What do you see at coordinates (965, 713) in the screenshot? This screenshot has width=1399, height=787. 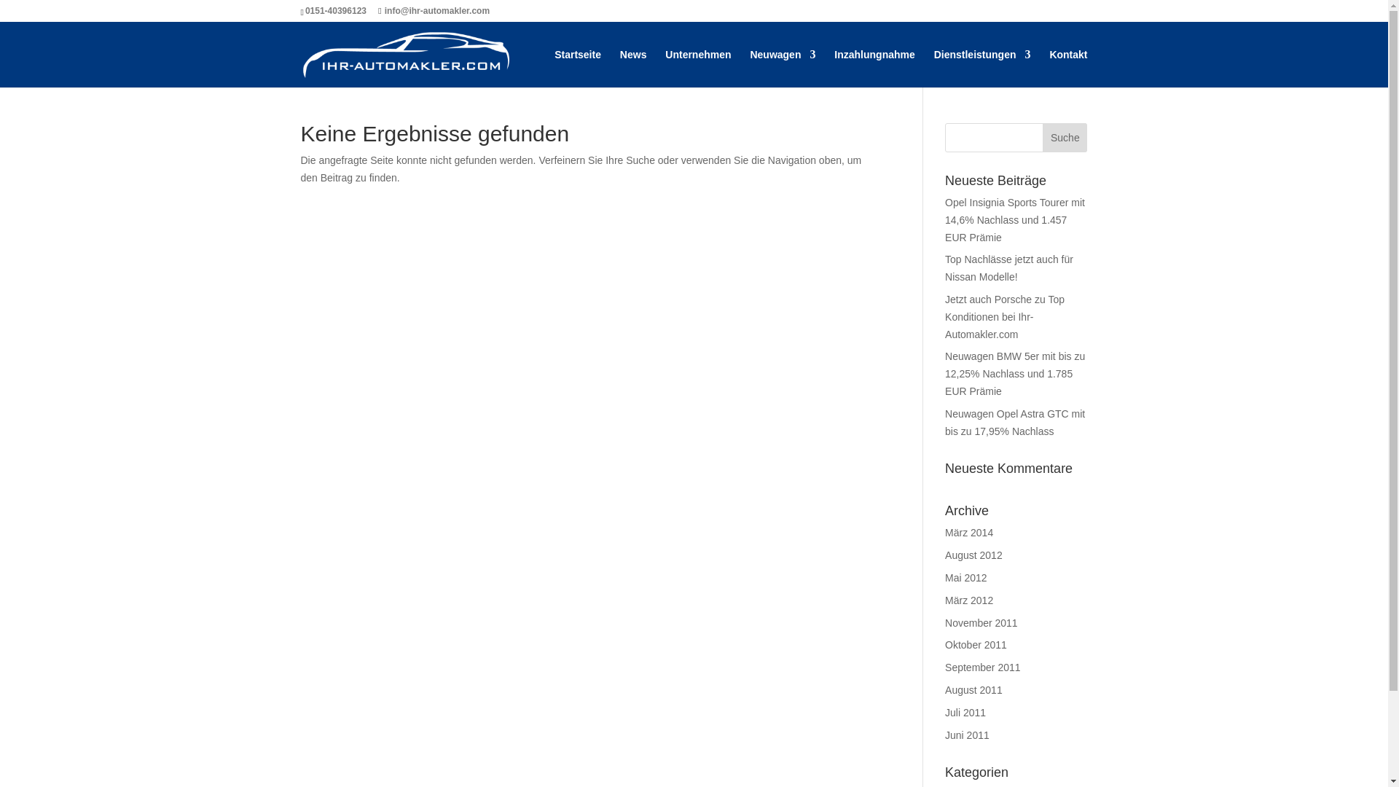 I see `Juli 2011` at bounding box center [965, 713].